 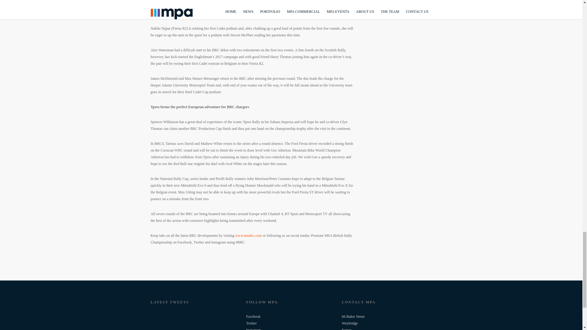 I want to click on Twitter, so click(x=251, y=323).